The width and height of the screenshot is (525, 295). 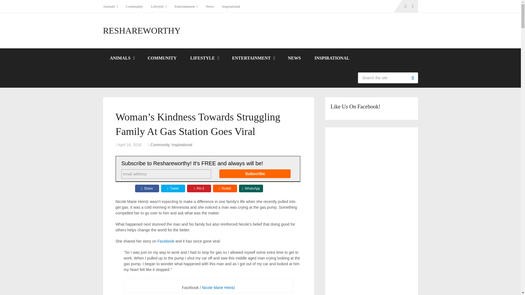 I want to click on NEWS, so click(x=294, y=58).